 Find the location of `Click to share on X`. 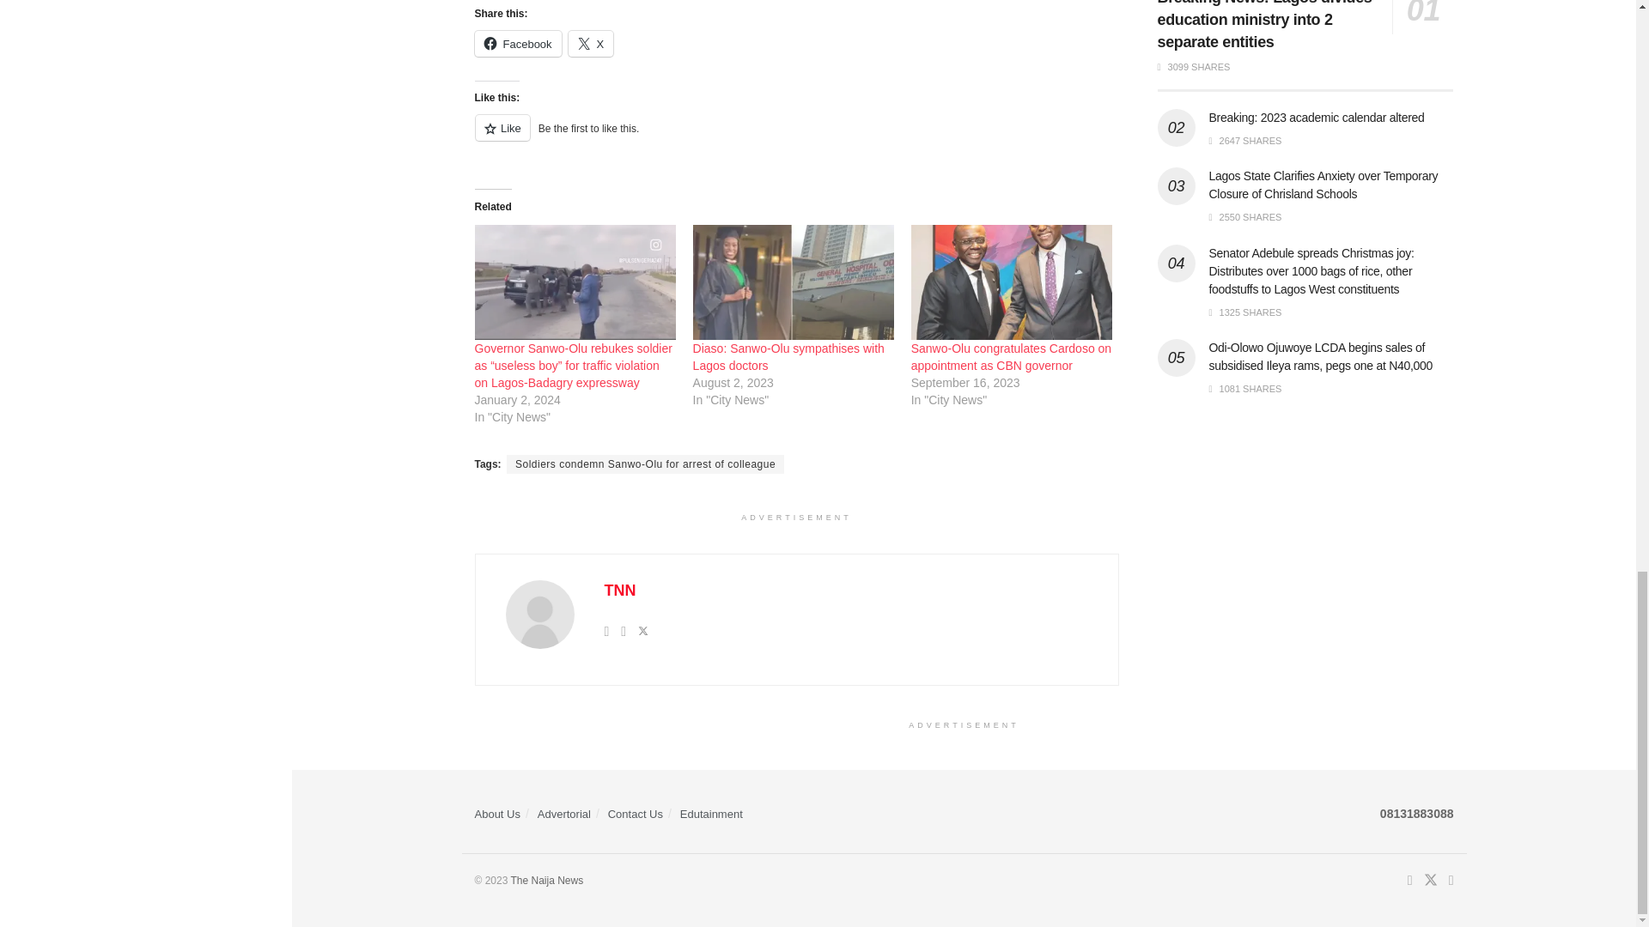

Click to share on X is located at coordinates (591, 43).